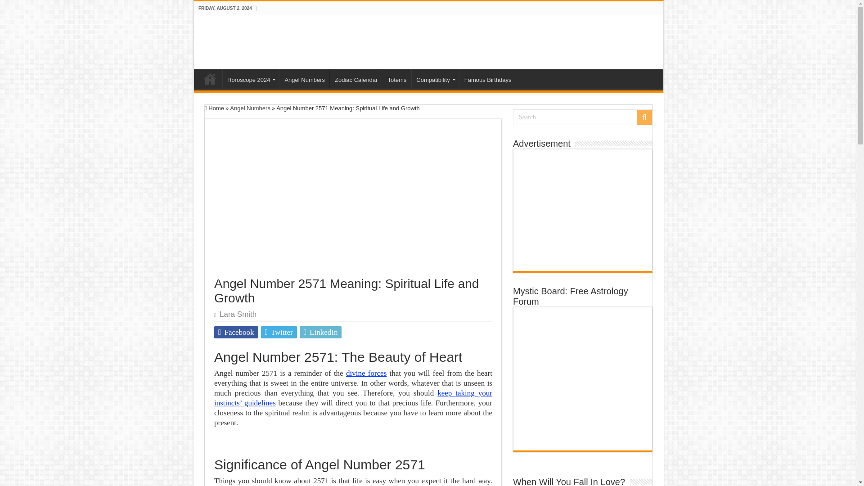  I want to click on What Are Animal Totems, so click(397, 78).